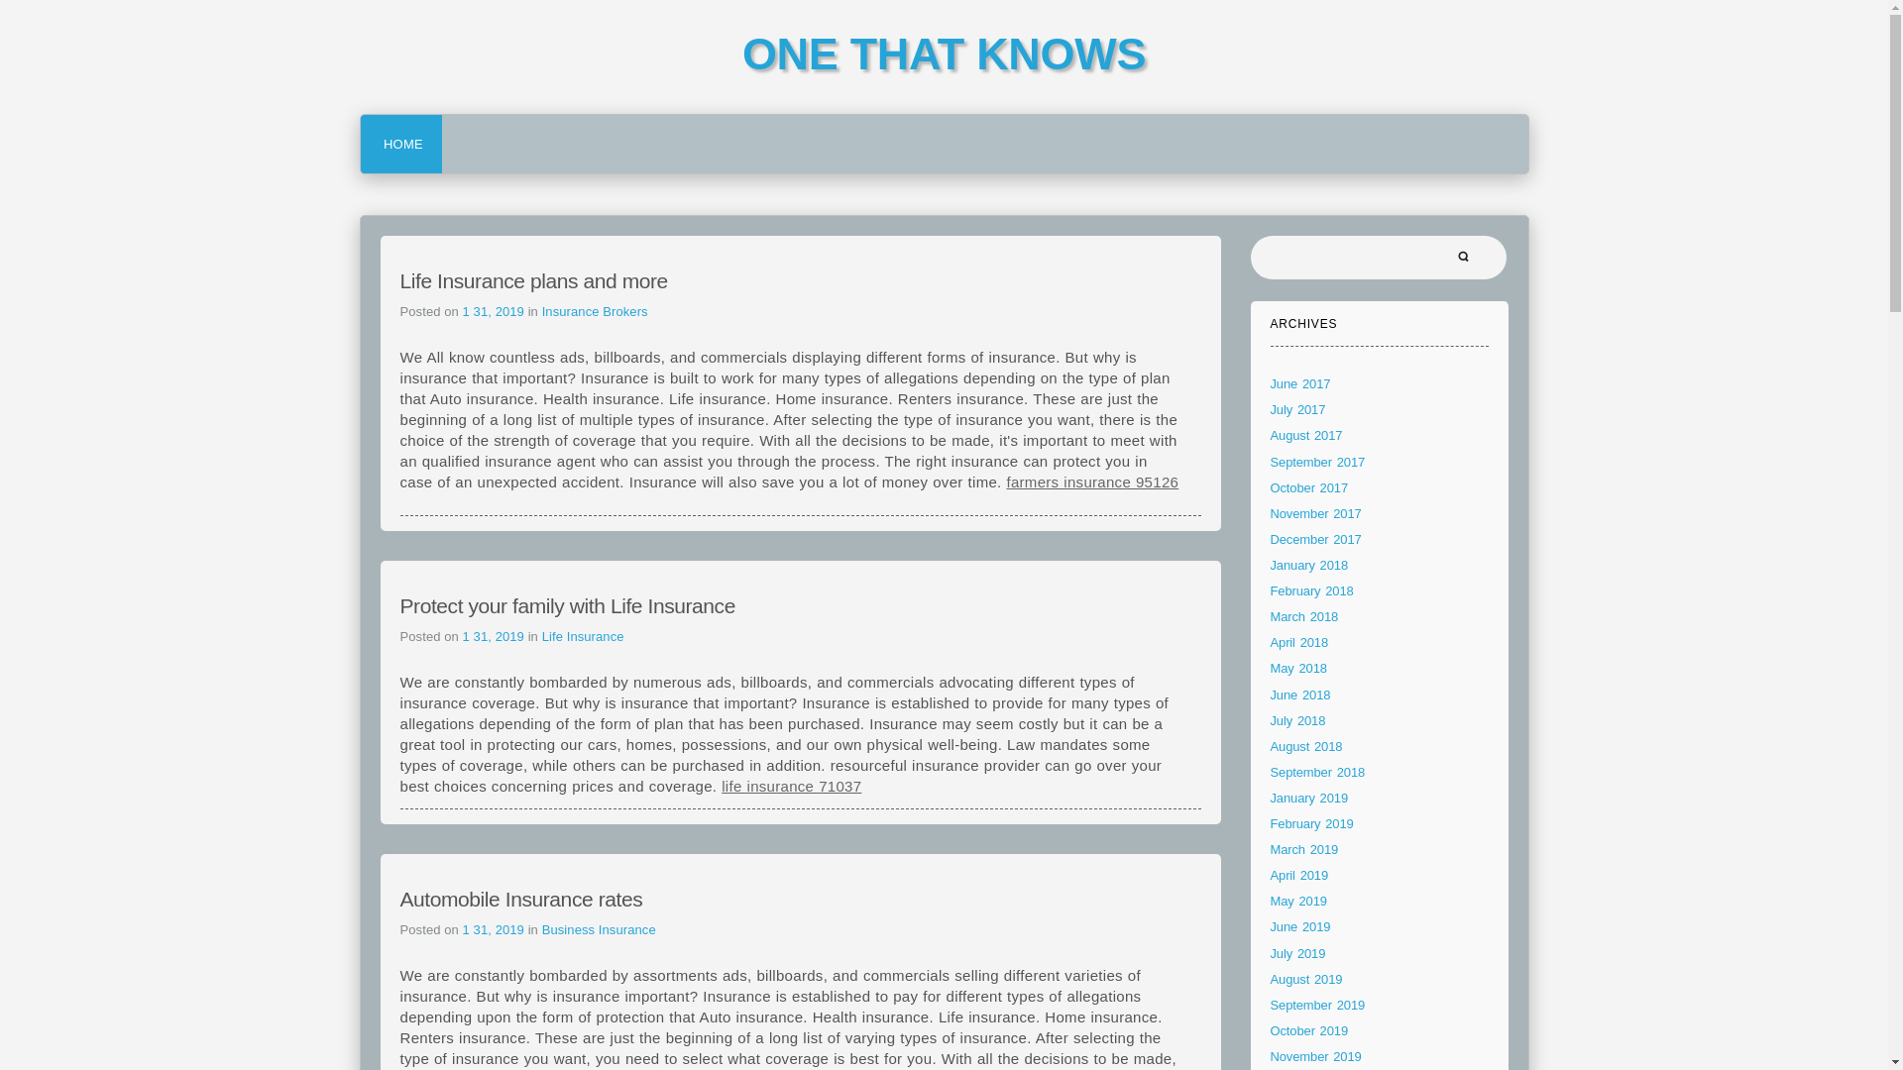  I want to click on September 2017, so click(1318, 462).